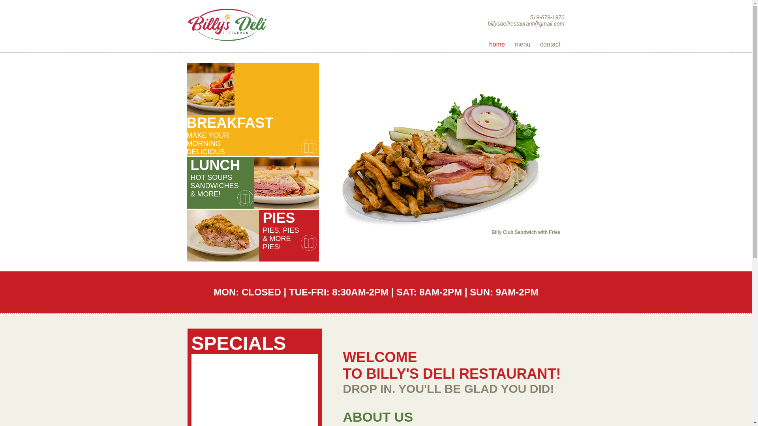  Describe the element at coordinates (550, 44) in the screenshot. I see `contact` at that location.